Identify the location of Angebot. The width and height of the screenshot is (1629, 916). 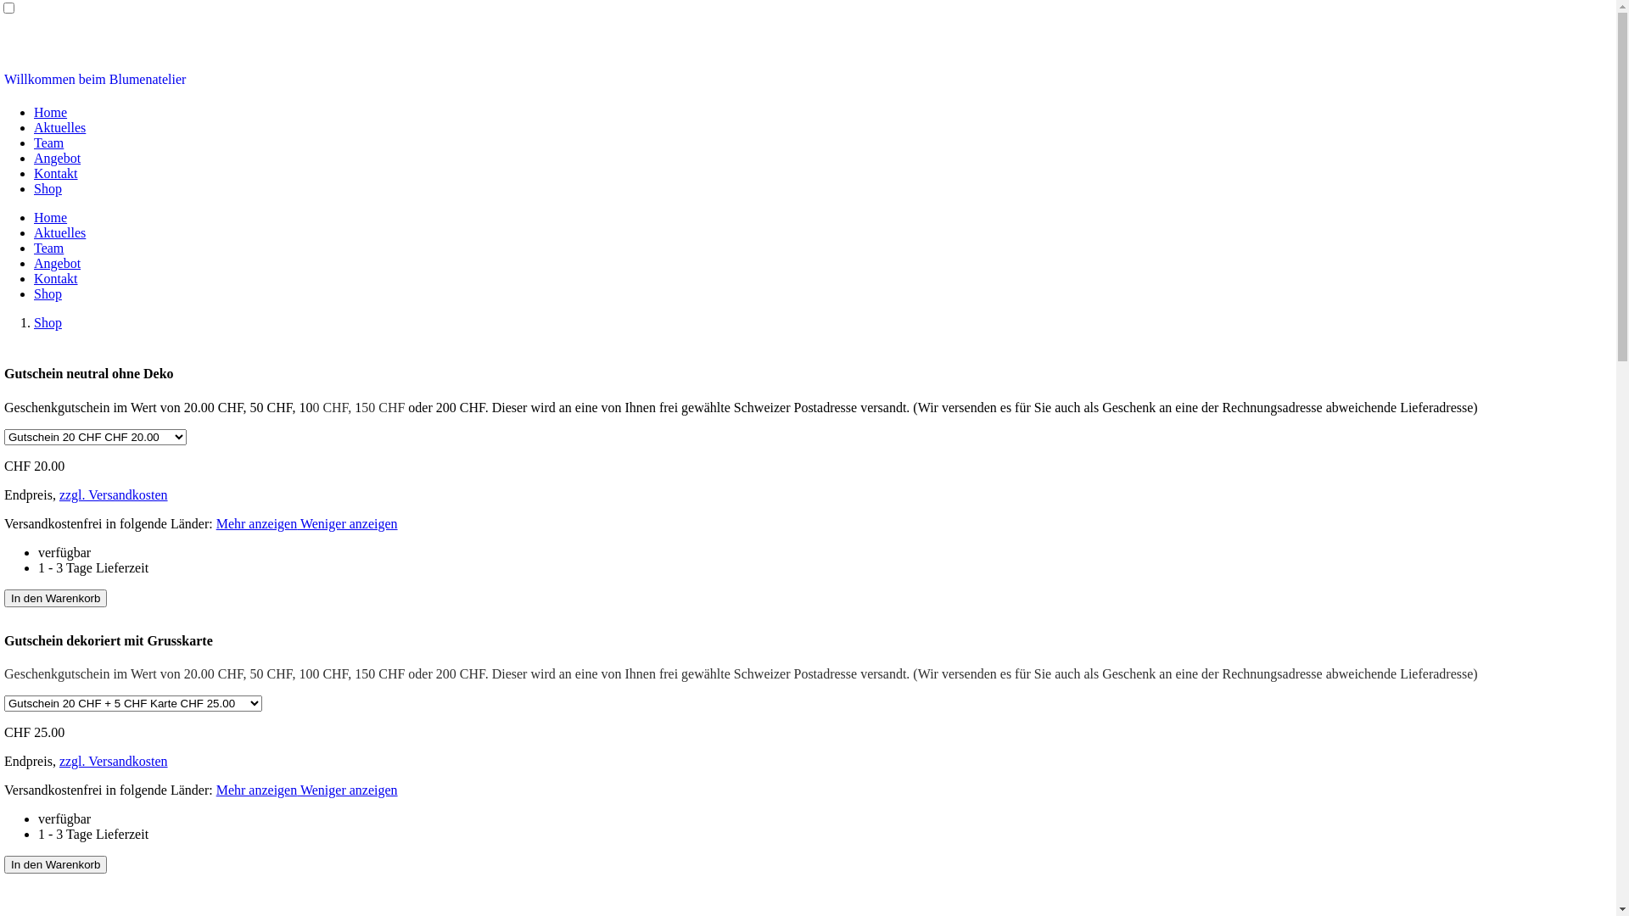
(58, 158).